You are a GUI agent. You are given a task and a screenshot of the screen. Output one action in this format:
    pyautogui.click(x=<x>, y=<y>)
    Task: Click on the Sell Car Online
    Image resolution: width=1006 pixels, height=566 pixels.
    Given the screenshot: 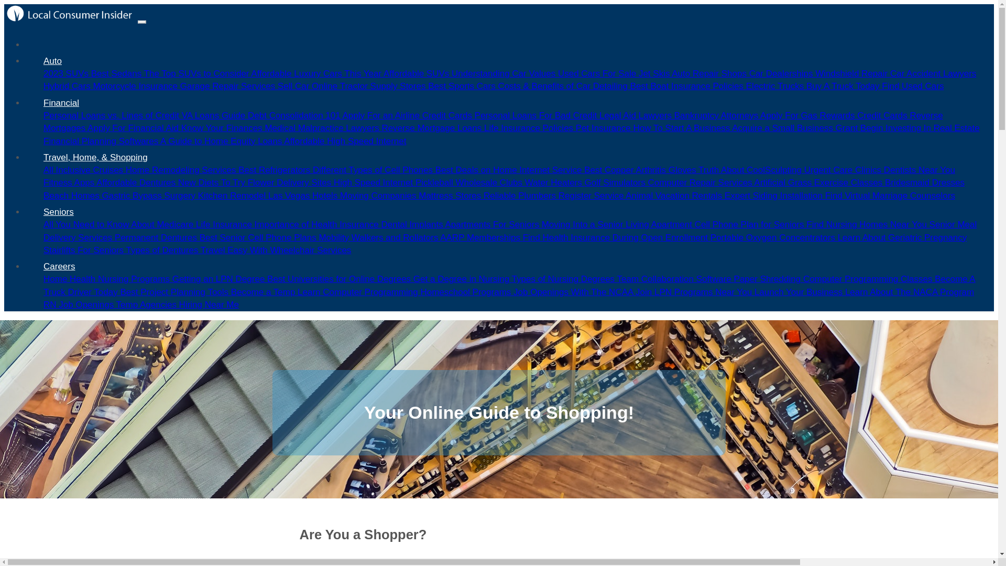 What is the action you would take?
    pyautogui.click(x=308, y=86)
    